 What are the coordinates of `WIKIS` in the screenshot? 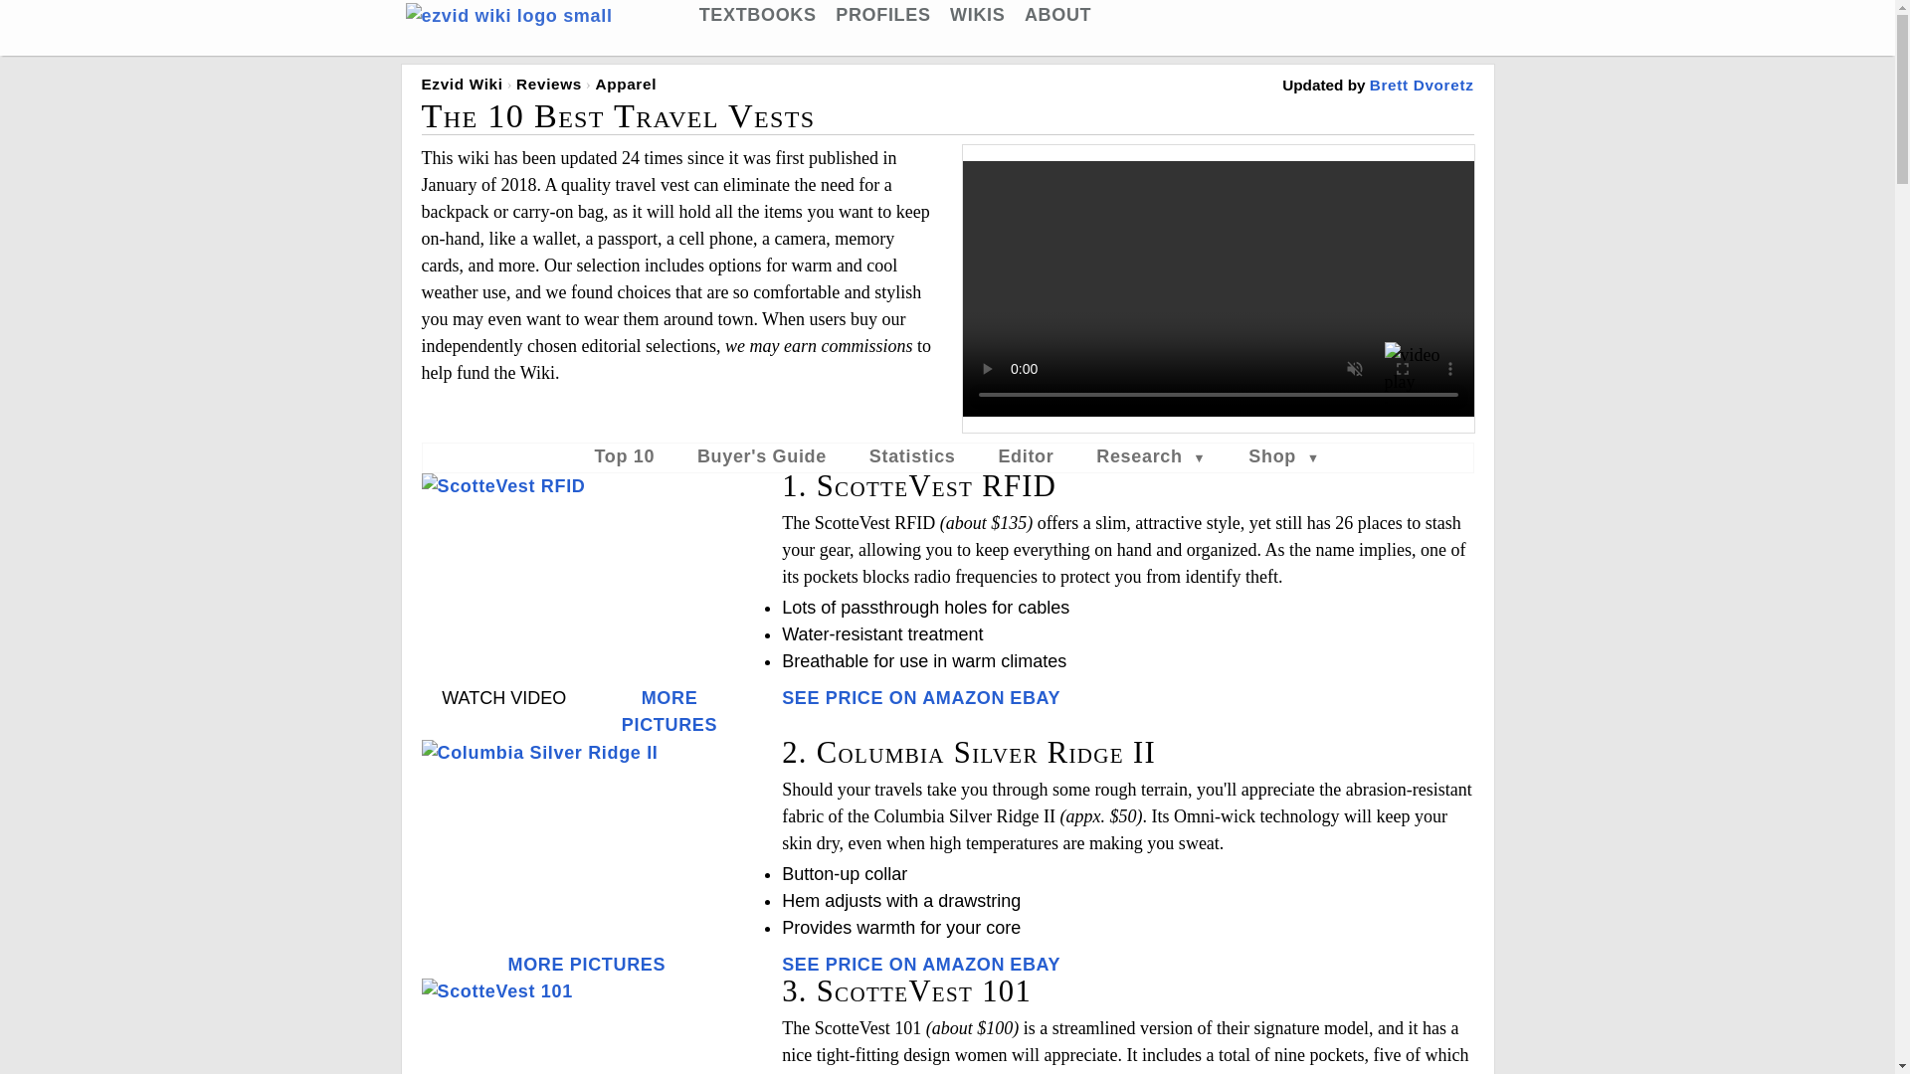 It's located at (977, 14).